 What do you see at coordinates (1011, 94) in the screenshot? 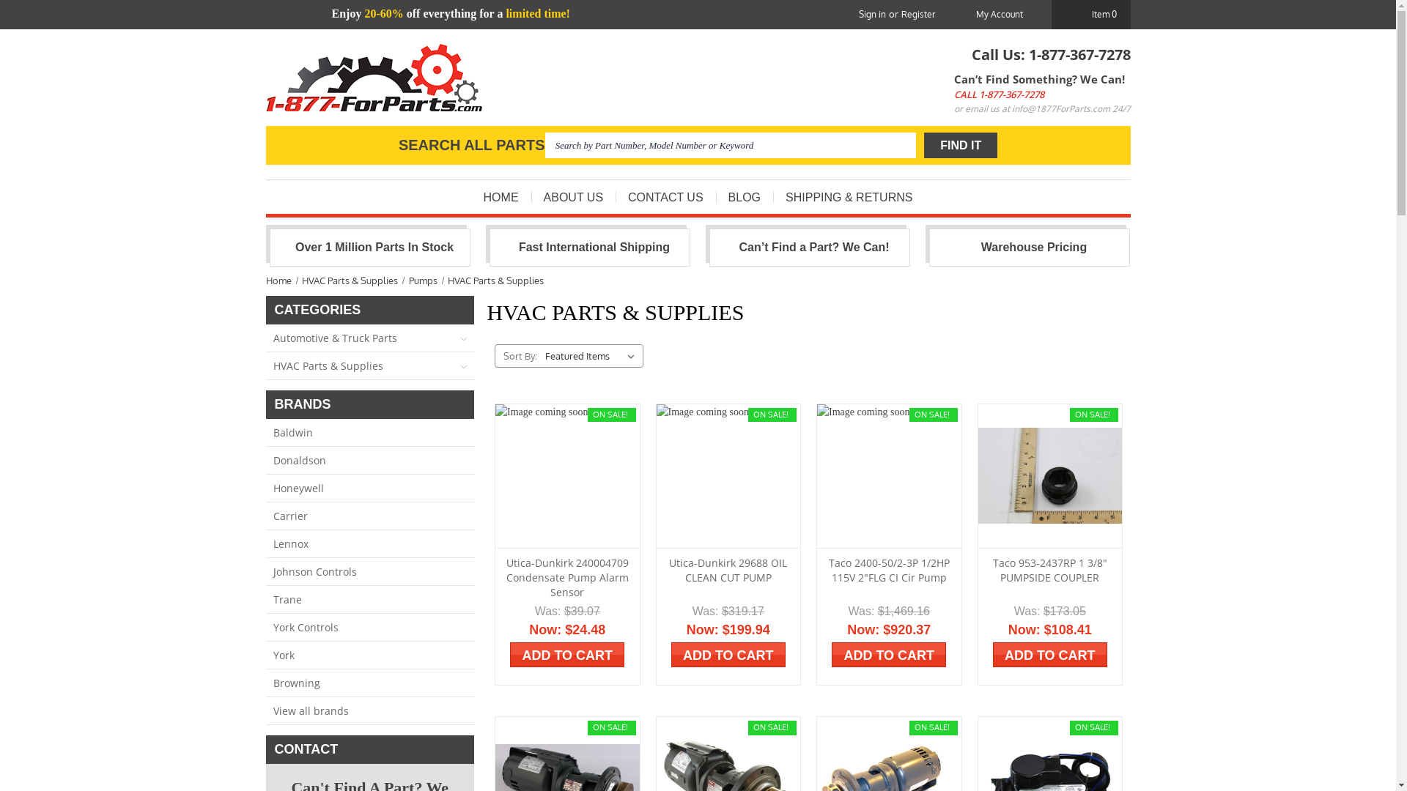
I see `1-877-367-7278` at bounding box center [1011, 94].